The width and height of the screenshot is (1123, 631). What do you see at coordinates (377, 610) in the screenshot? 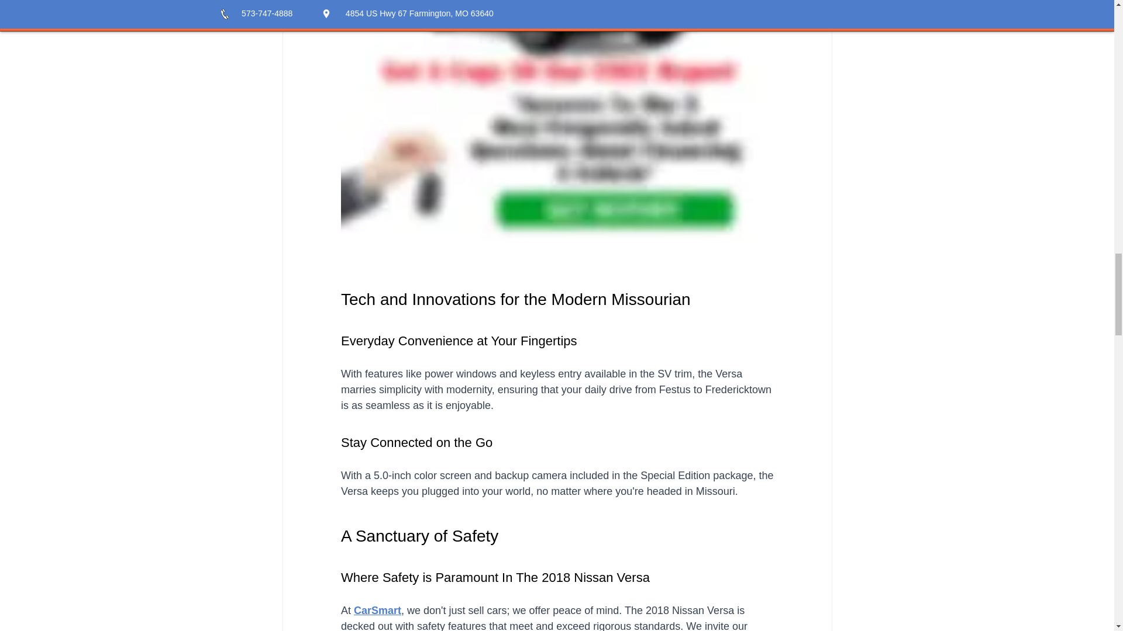
I see `CarSmart` at bounding box center [377, 610].